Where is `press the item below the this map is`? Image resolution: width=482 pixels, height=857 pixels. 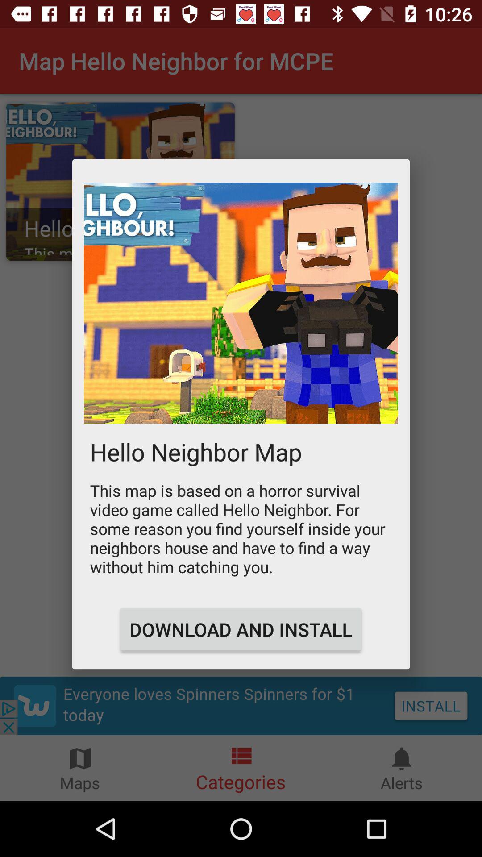
press the item below the this map is is located at coordinates (241, 629).